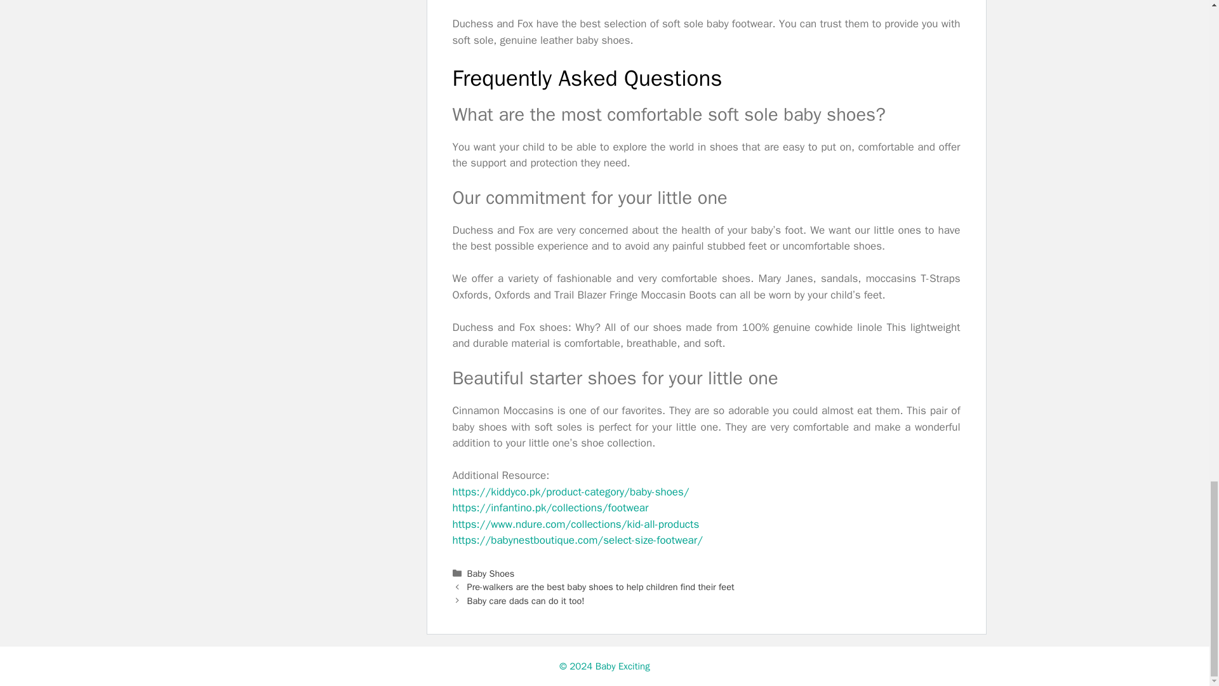 The image size is (1219, 686). I want to click on Baby Shoes, so click(490, 573).